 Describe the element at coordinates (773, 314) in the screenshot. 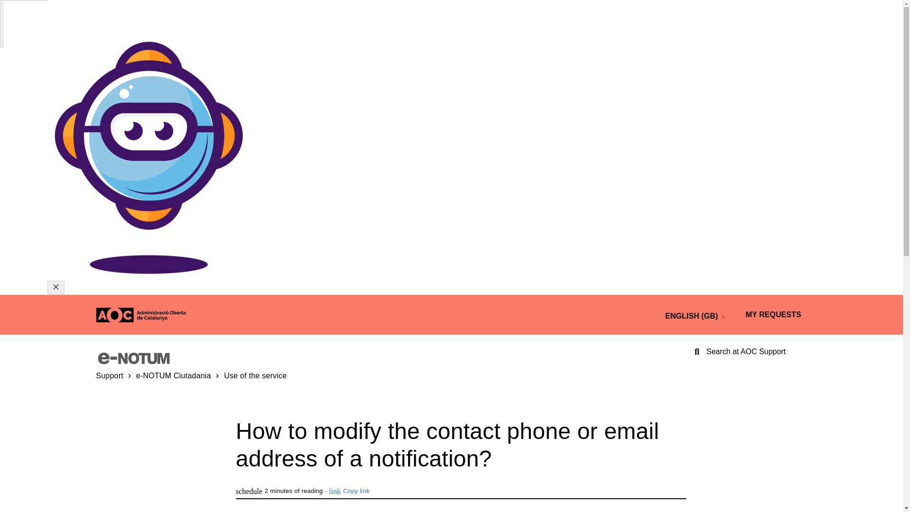

I see `Opens a dialogue` at that location.